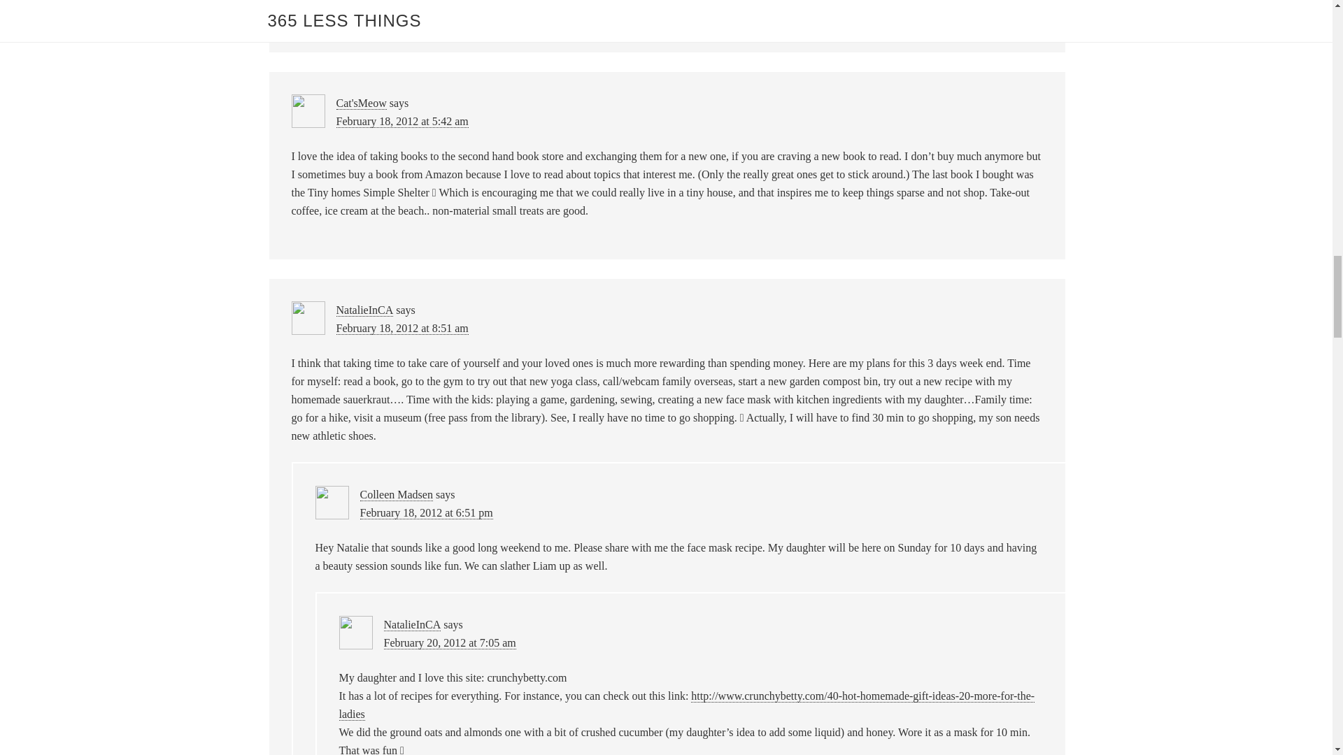 The width and height of the screenshot is (1343, 755). I want to click on NatalieInCA, so click(411, 624).